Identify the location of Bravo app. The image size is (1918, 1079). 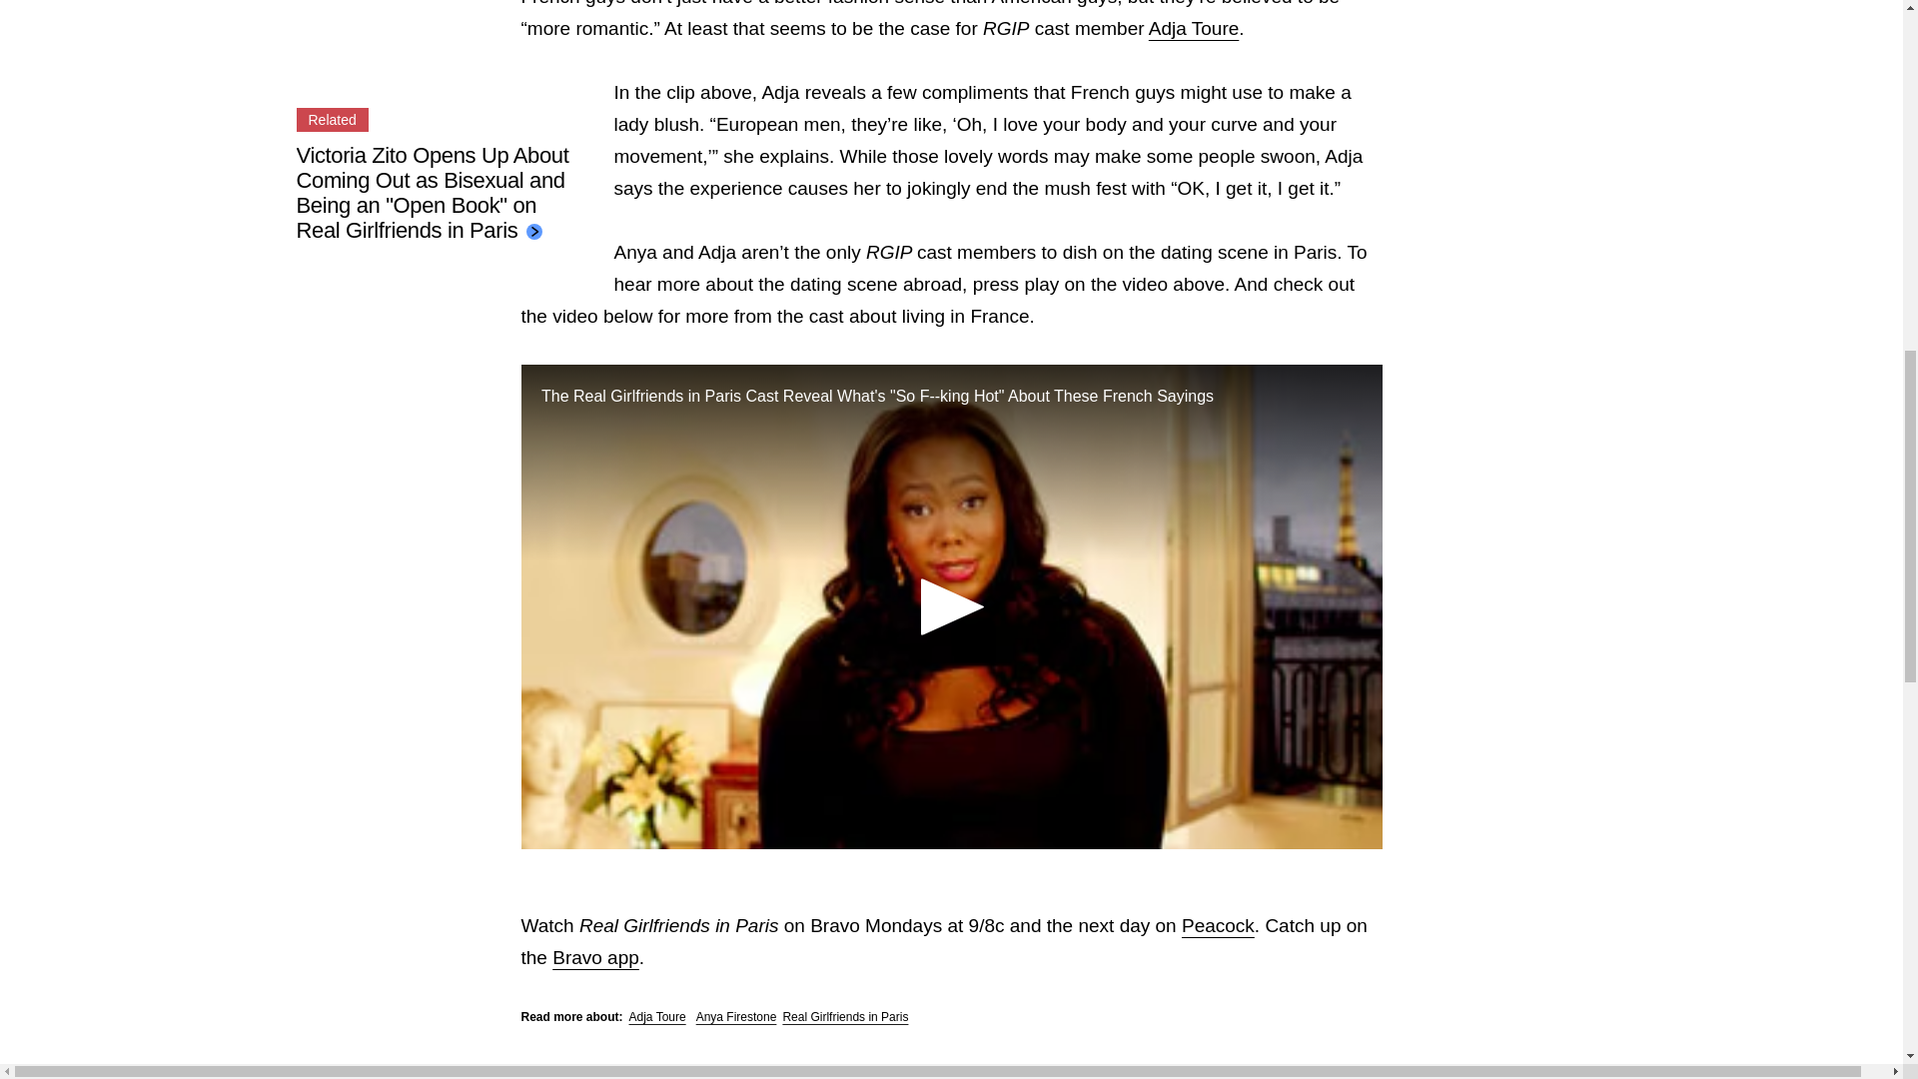
(595, 957).